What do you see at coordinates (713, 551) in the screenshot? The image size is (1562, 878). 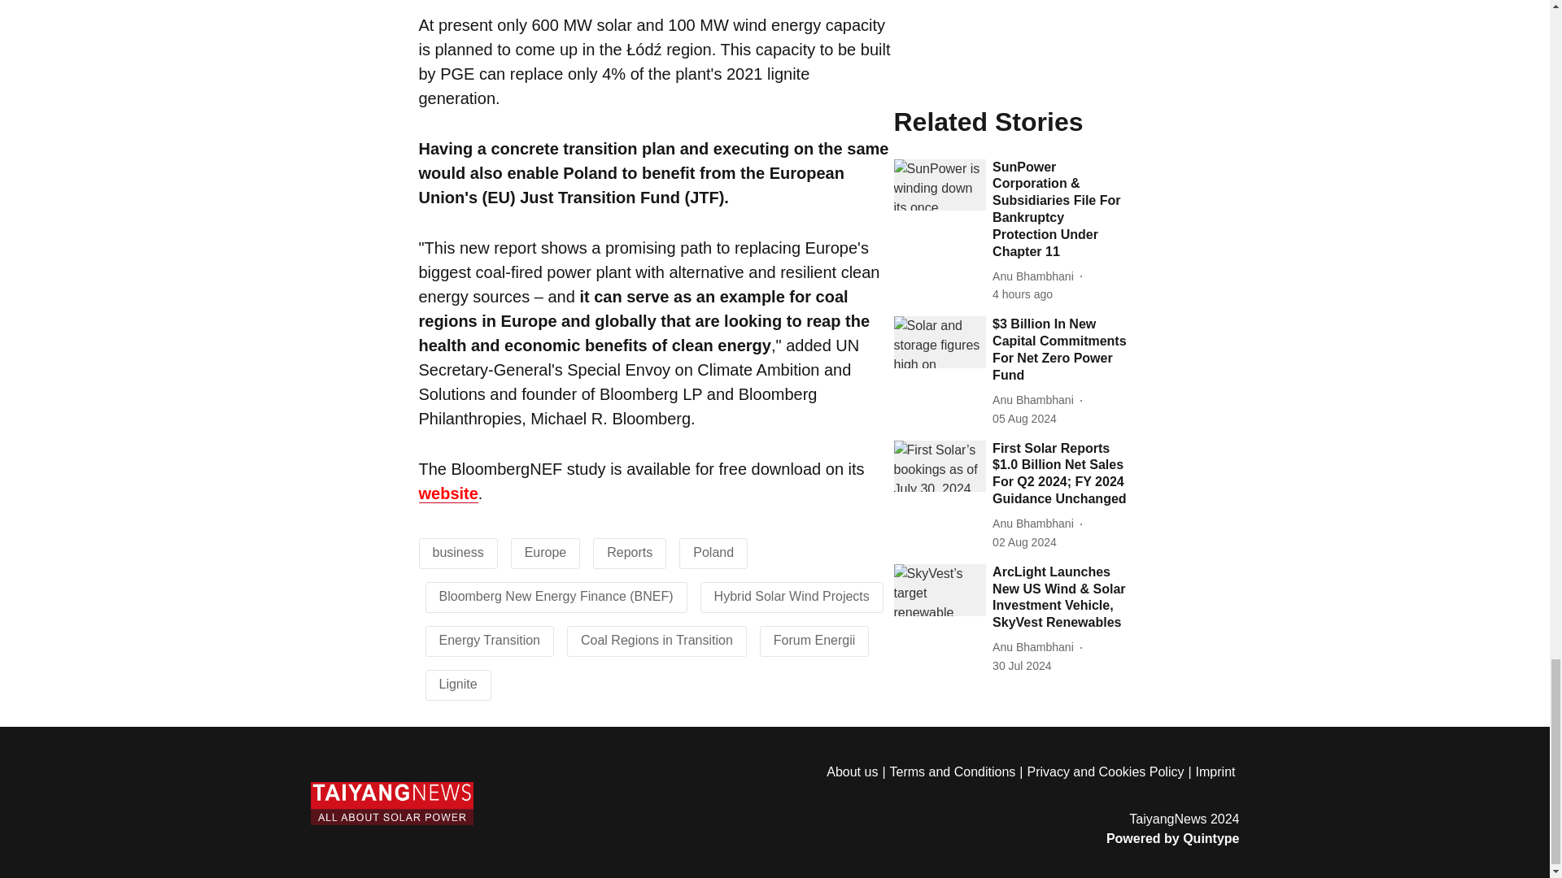 I see `Poland` at bounding box center [713, 551].